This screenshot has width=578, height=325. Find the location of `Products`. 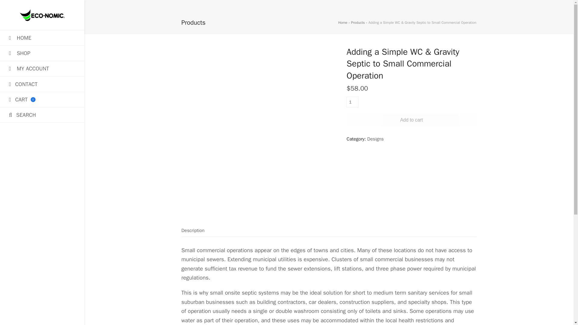

Products is located at coordinates (358, 22).